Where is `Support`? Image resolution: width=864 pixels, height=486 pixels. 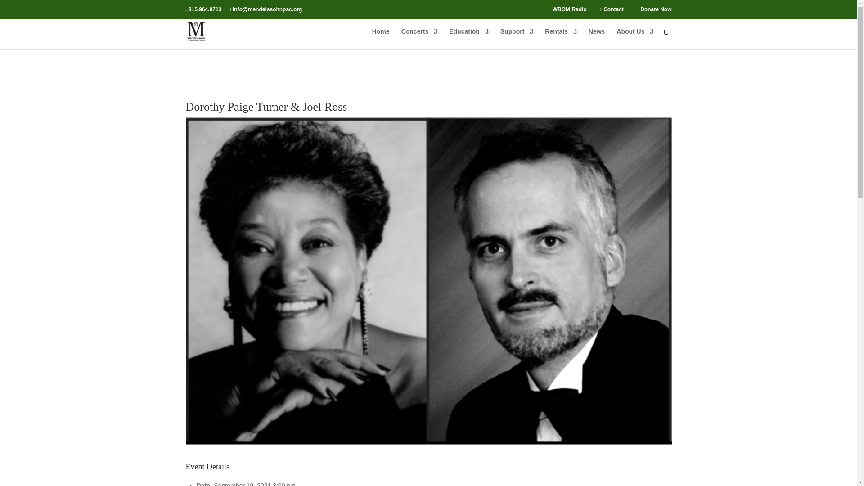
Support is located at coordinates (517, 39).